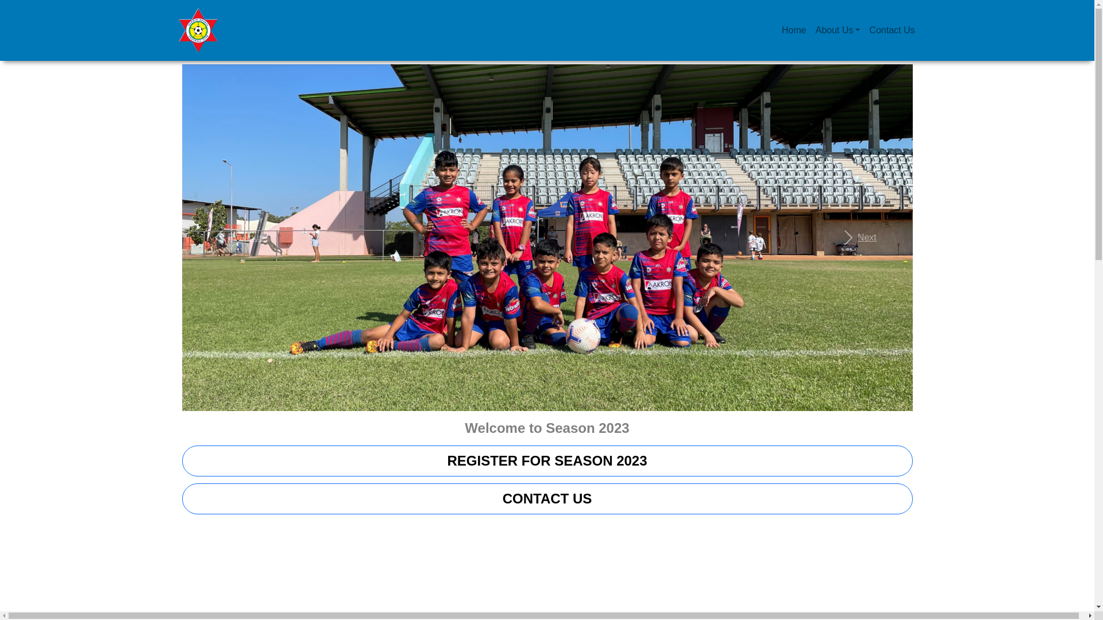 The height and width of the screenshot is (620, 1103). Describe the element at coordinates (547, 474) in the screenshot. I see `REGISTER FOR SEASON 2023` at that location.